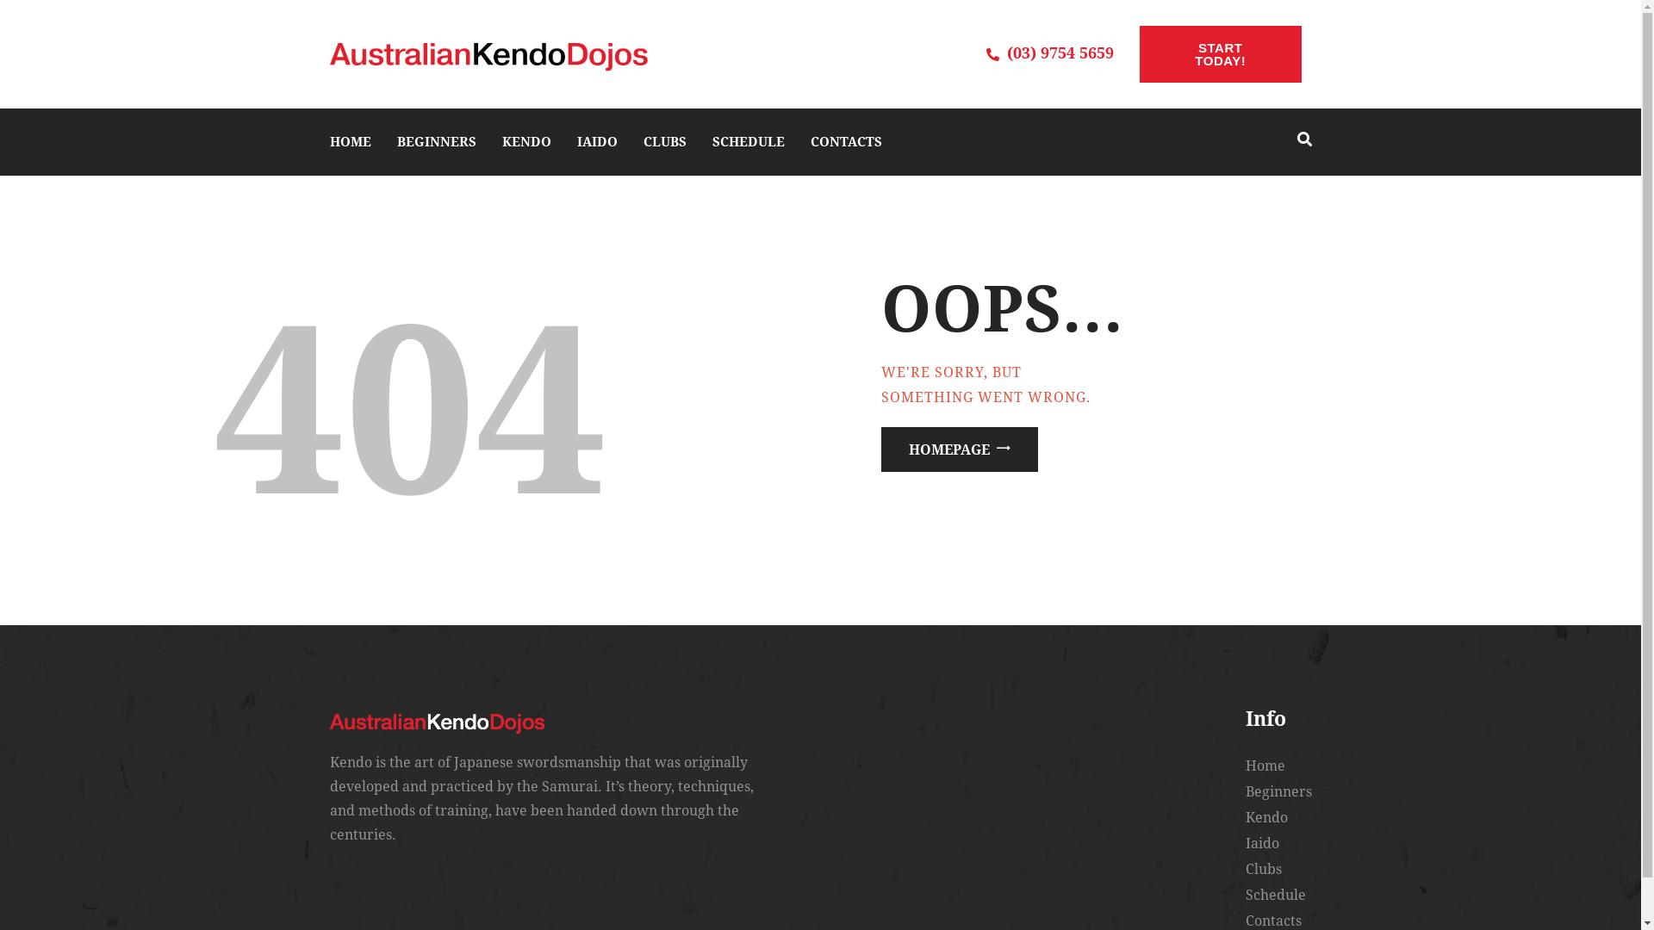  Describe the element at coordinates (748, 142) in the screenshot. I see `SCHEDULE` at that location.